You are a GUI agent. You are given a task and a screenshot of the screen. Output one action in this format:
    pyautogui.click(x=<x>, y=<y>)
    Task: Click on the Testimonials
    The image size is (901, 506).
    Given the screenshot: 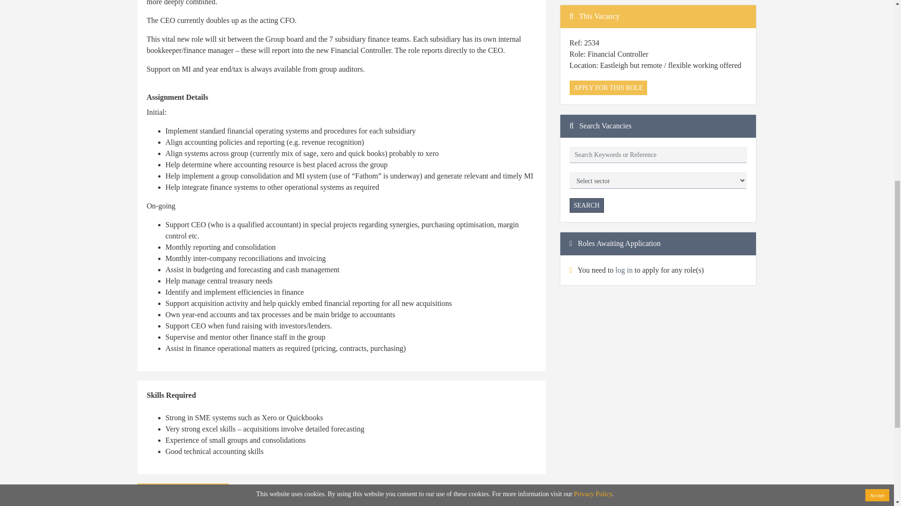 What is the action you would take?
    pyautogui.click(x=314, y=79)
    